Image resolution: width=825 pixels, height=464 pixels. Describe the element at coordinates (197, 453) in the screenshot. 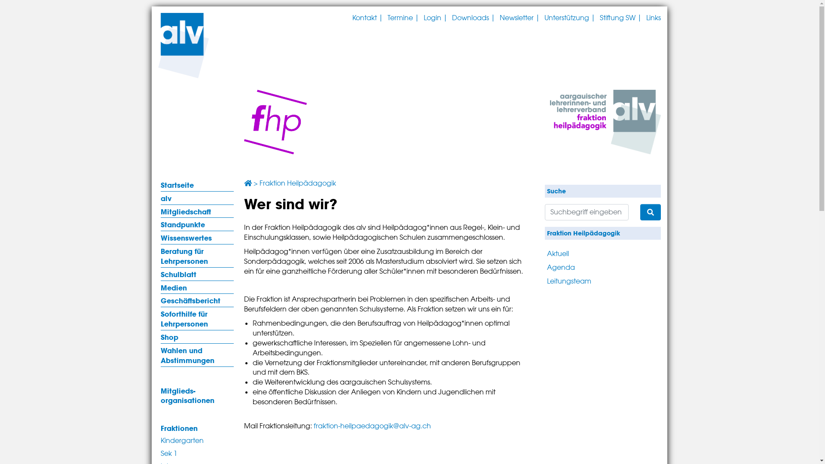

I see `Sek 1` at that location.